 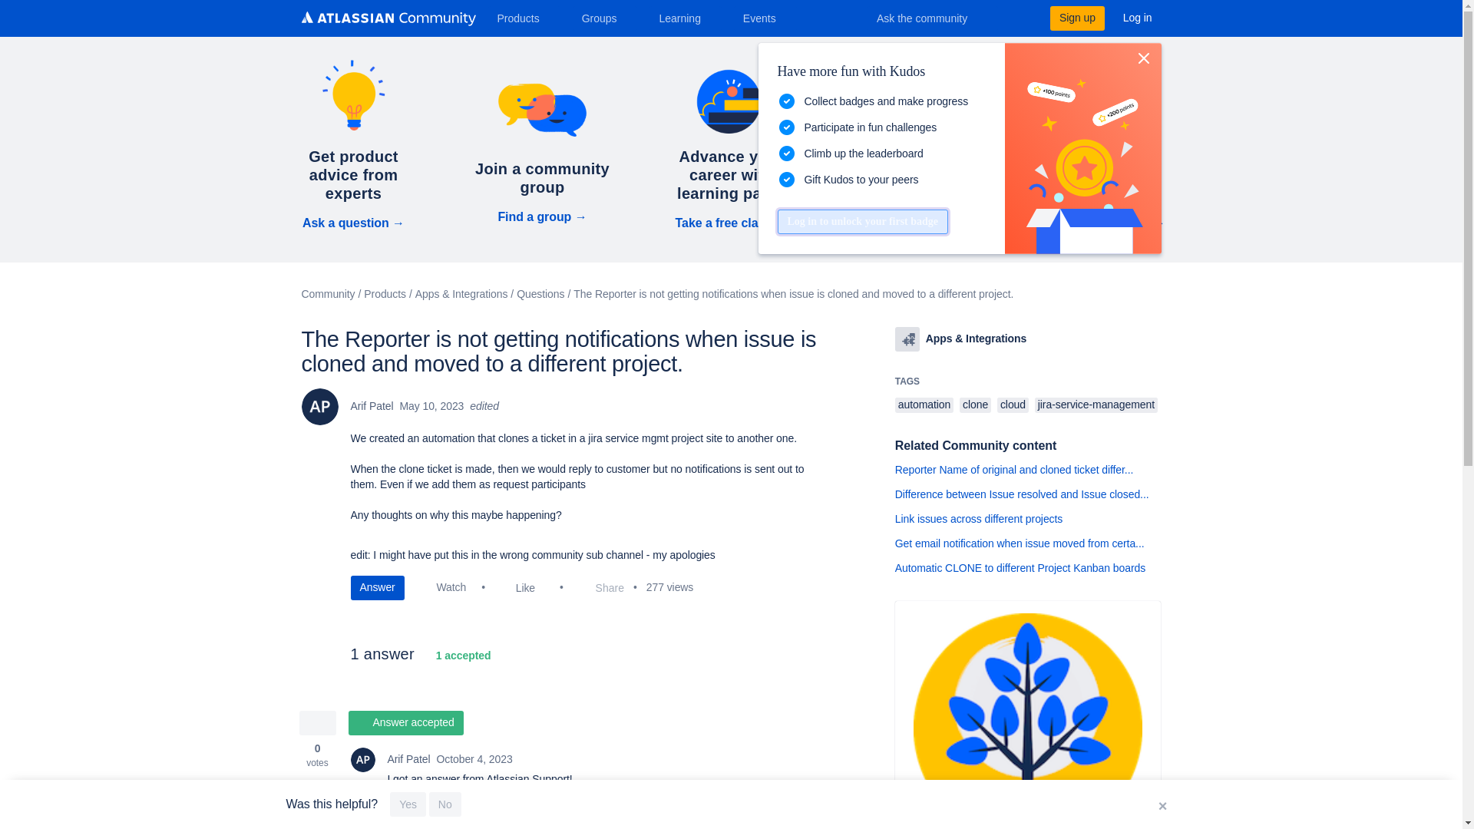 What do you see at coordinates (319, 407) in the screenshot?
I see `Arif Patel` at bounding box center [319, 407].